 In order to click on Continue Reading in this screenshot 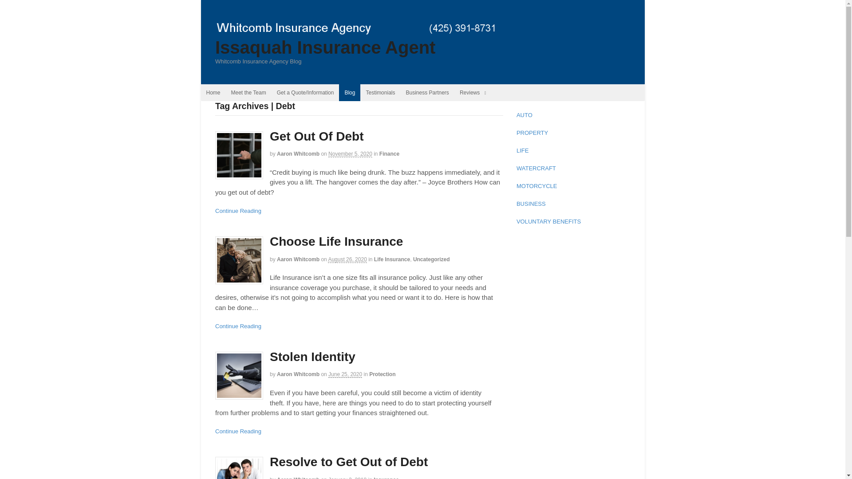, I will do `click(238, 431)`.